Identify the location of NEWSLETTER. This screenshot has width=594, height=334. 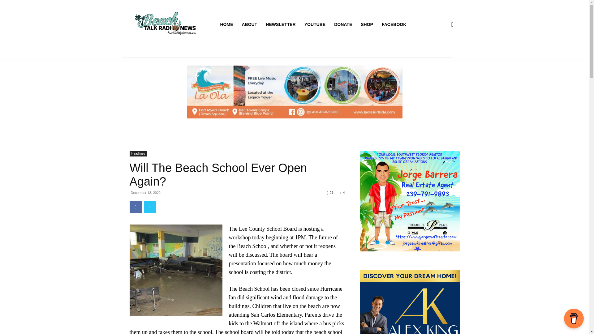
(280, 24).